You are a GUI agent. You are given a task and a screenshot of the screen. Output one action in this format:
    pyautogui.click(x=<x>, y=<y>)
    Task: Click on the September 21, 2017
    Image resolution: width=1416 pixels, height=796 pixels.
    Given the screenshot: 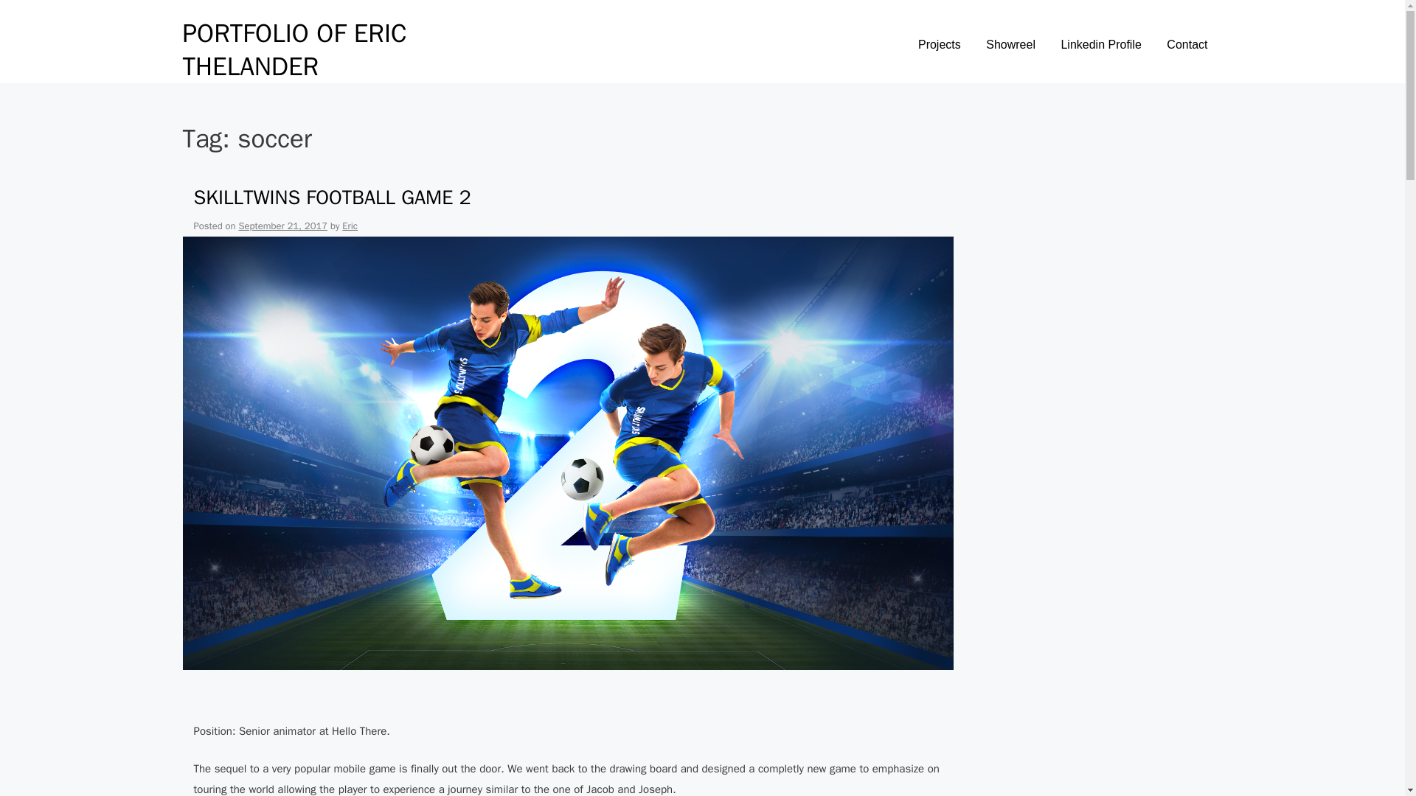 What is the action you would take?
    pyautogui.click(x=283, y=226)
    